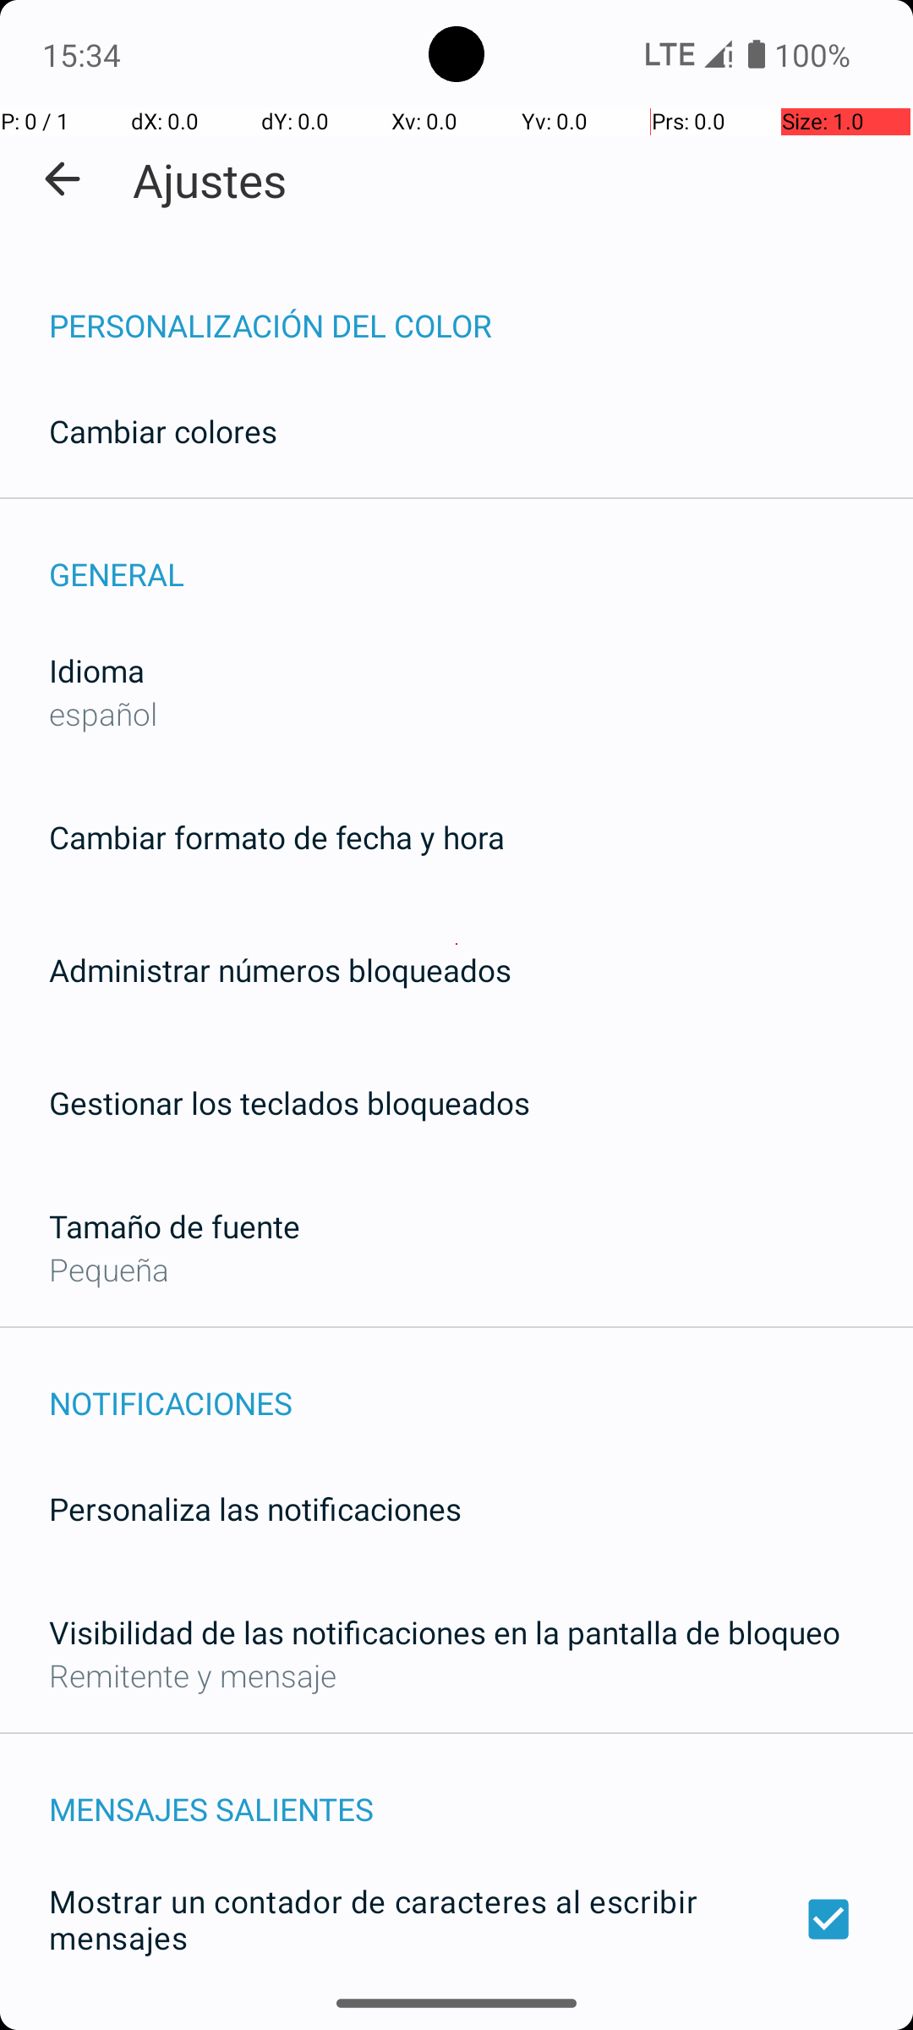 The height and width of the screenshot is (2030, 913). Describe the element at coordinates (456, 1919) in the screenshot. I see `Mostrar un contador de caracteres al escribir mensajes` at that location.